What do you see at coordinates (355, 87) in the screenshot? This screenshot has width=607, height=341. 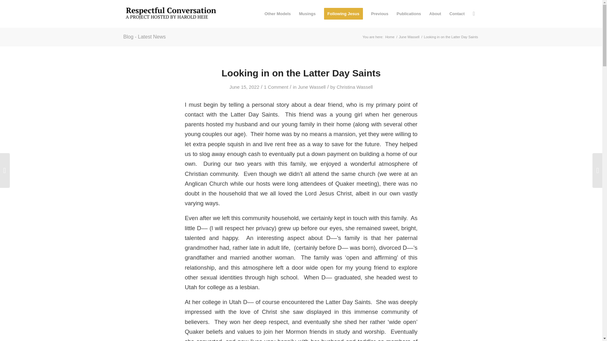 I see `Posts by Christina Wassell` at bounding box center [355, 87].